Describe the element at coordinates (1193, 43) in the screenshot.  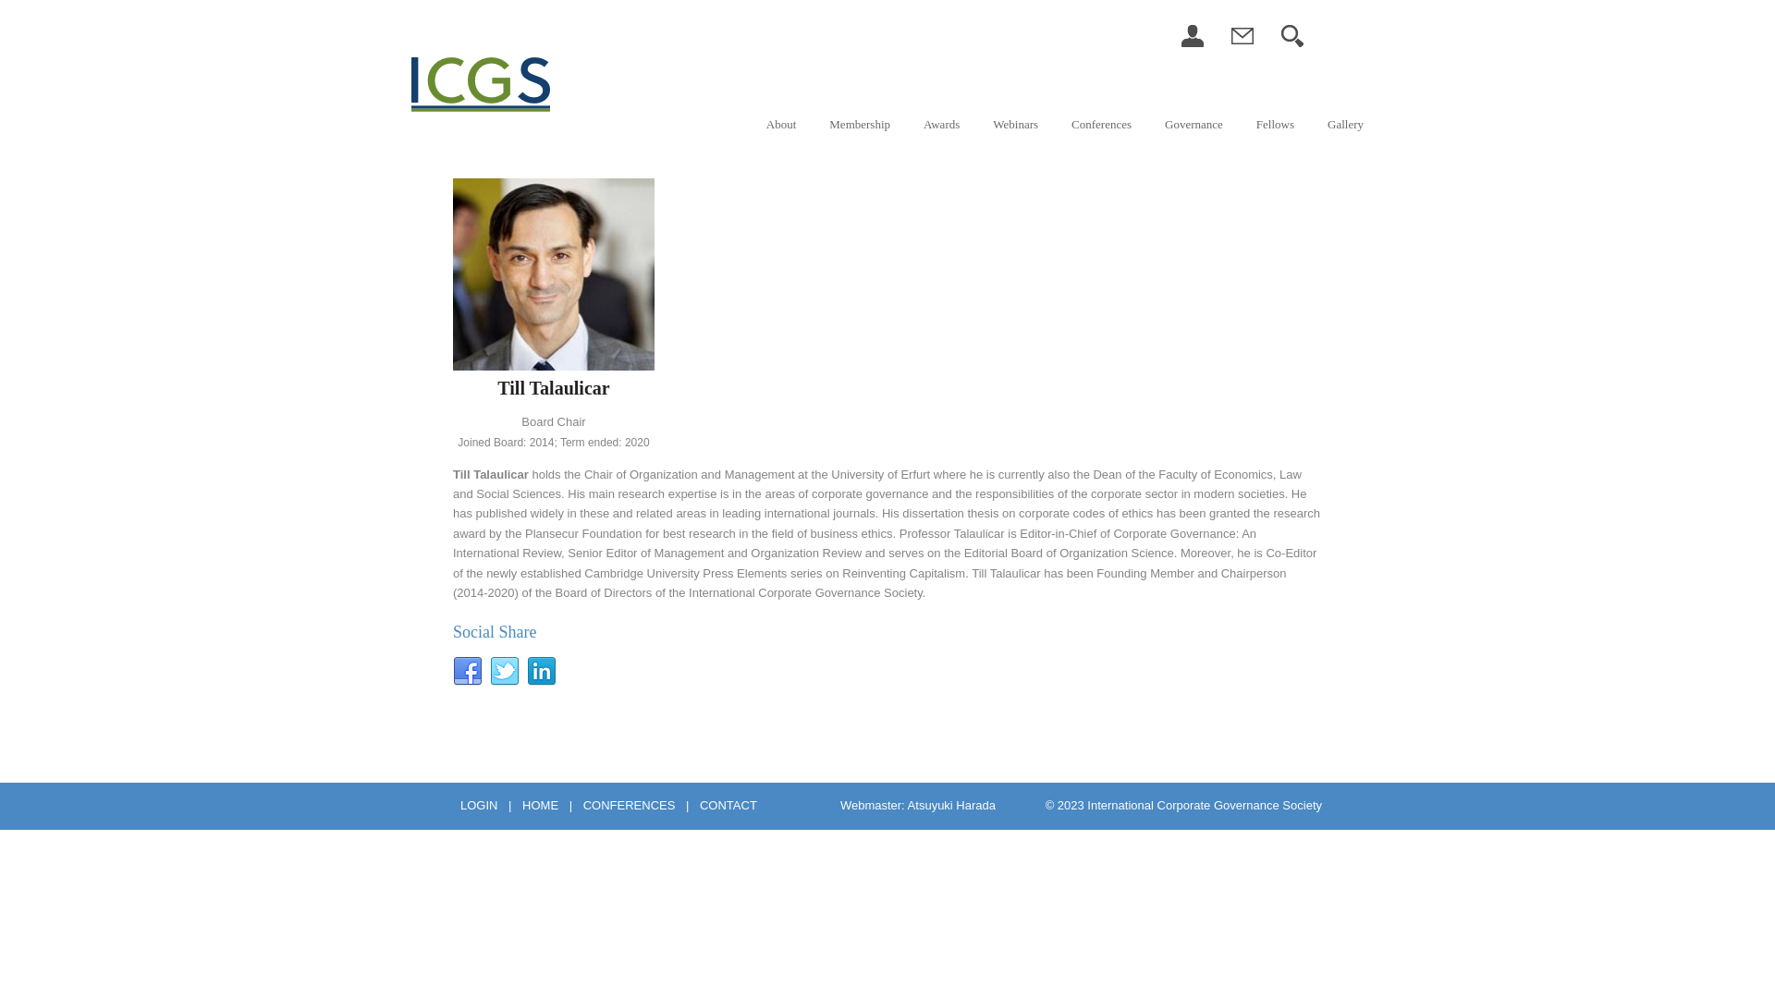
I see `Login` at that location.